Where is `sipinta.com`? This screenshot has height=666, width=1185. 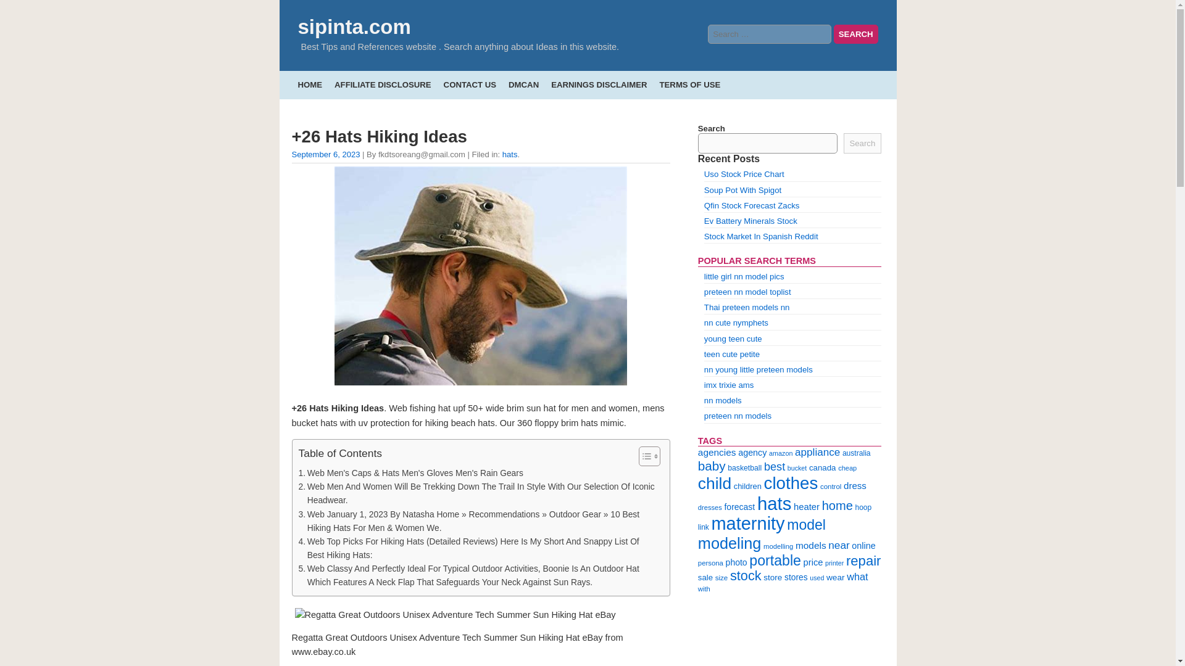
sipinta.com is located at coordinates (353, 26).